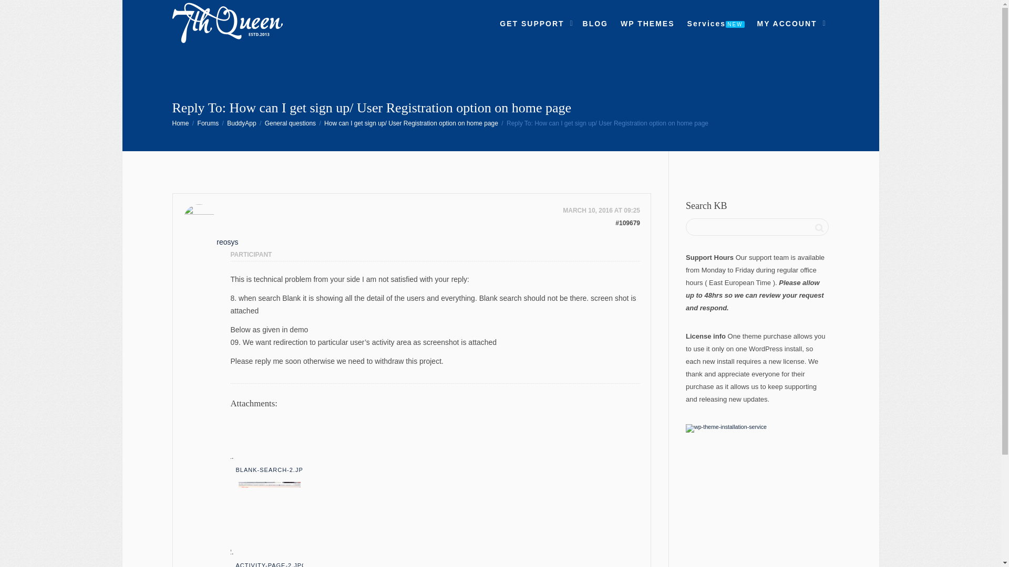 Image resolution: width=1009 pixels, height=567 pixels. What do you see at coordinates (789, 23) in the screenshot?
I see `MY ACCOUNT` at bounding box center [789, 23].